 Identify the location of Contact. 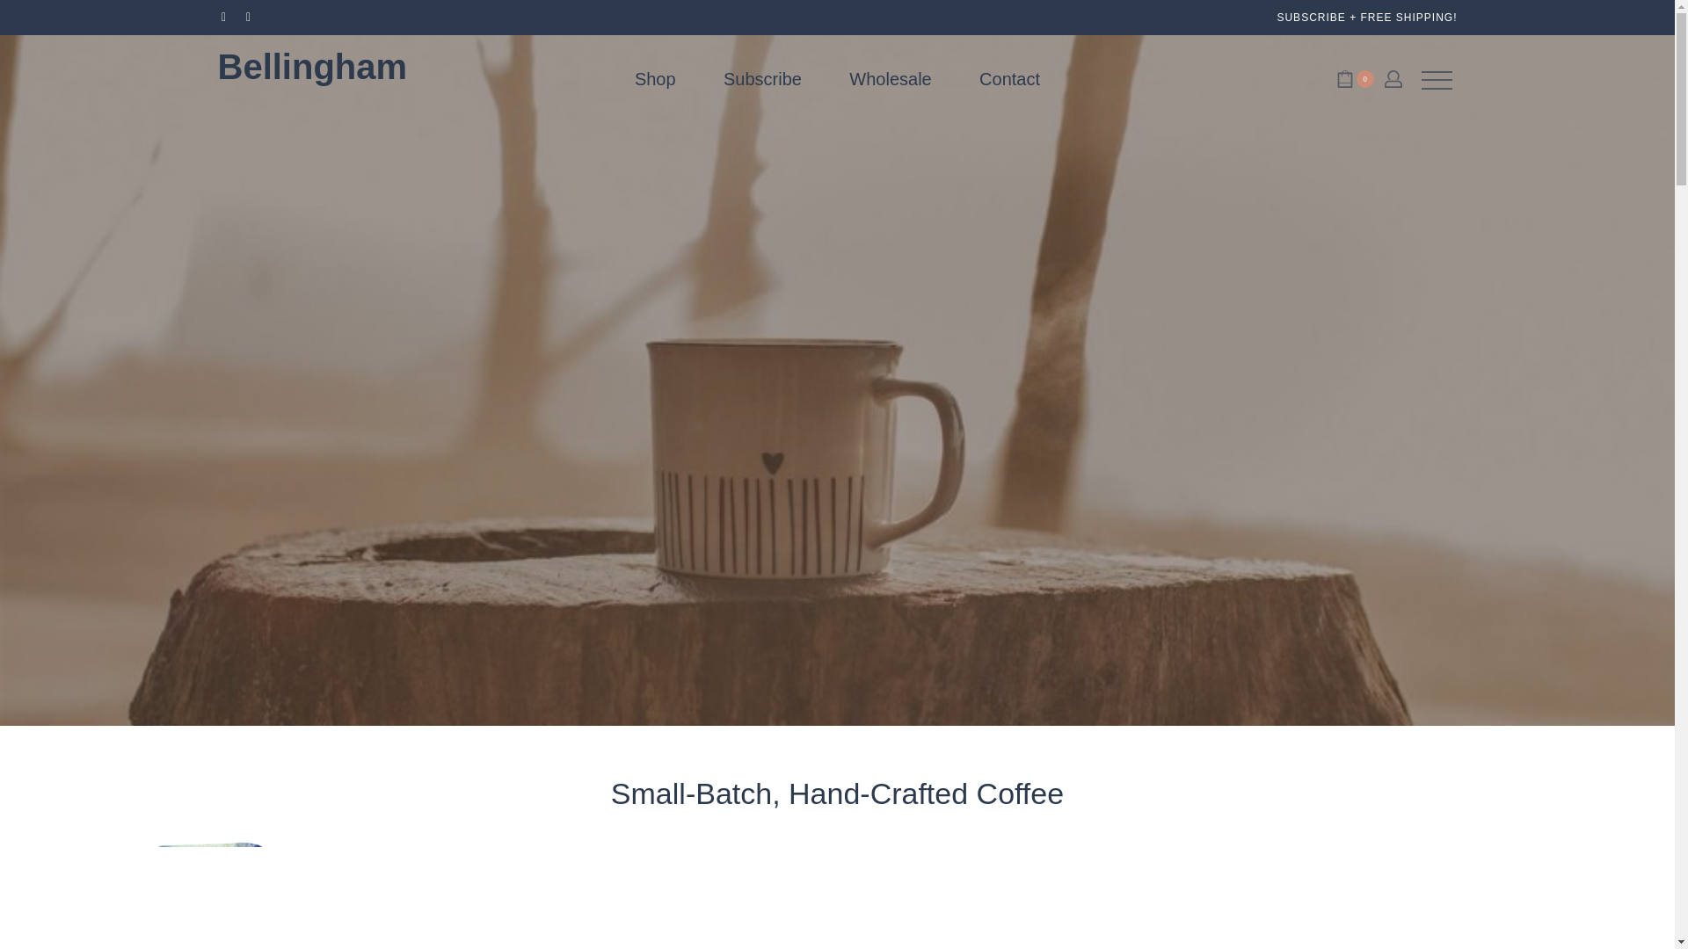
(1355, 79).